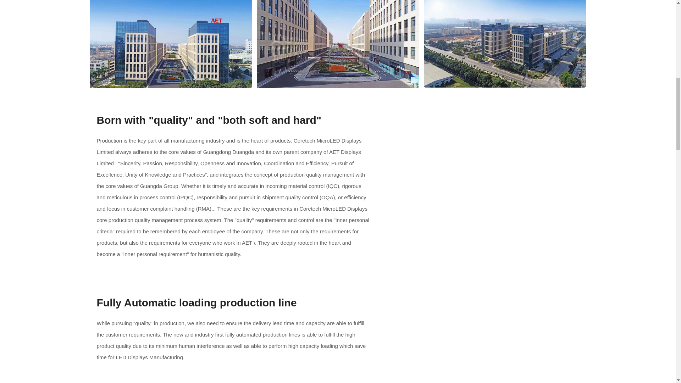 This screenshot has height=383, width=681. What do you see at coordinates (484, 337) in the screenshot?
I see `Fully Automatic loading production line` at bounding box center [484, 337].